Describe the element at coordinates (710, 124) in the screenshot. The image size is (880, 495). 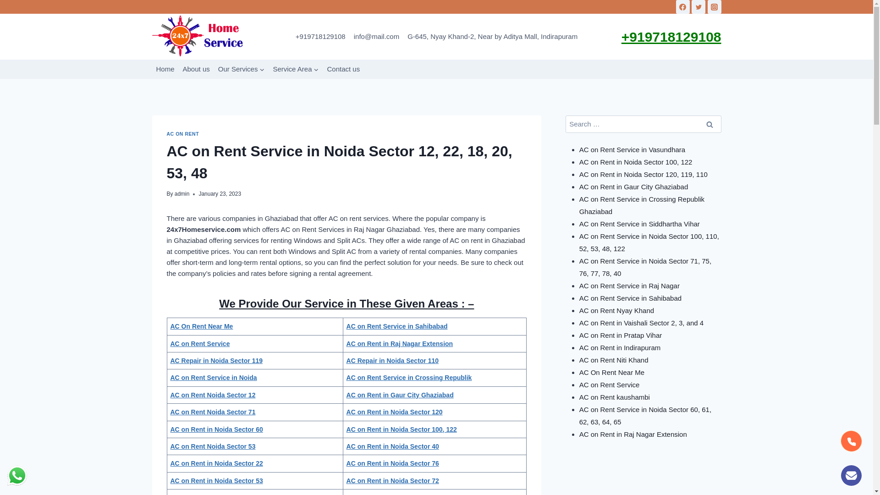
I see `Search` at that location.